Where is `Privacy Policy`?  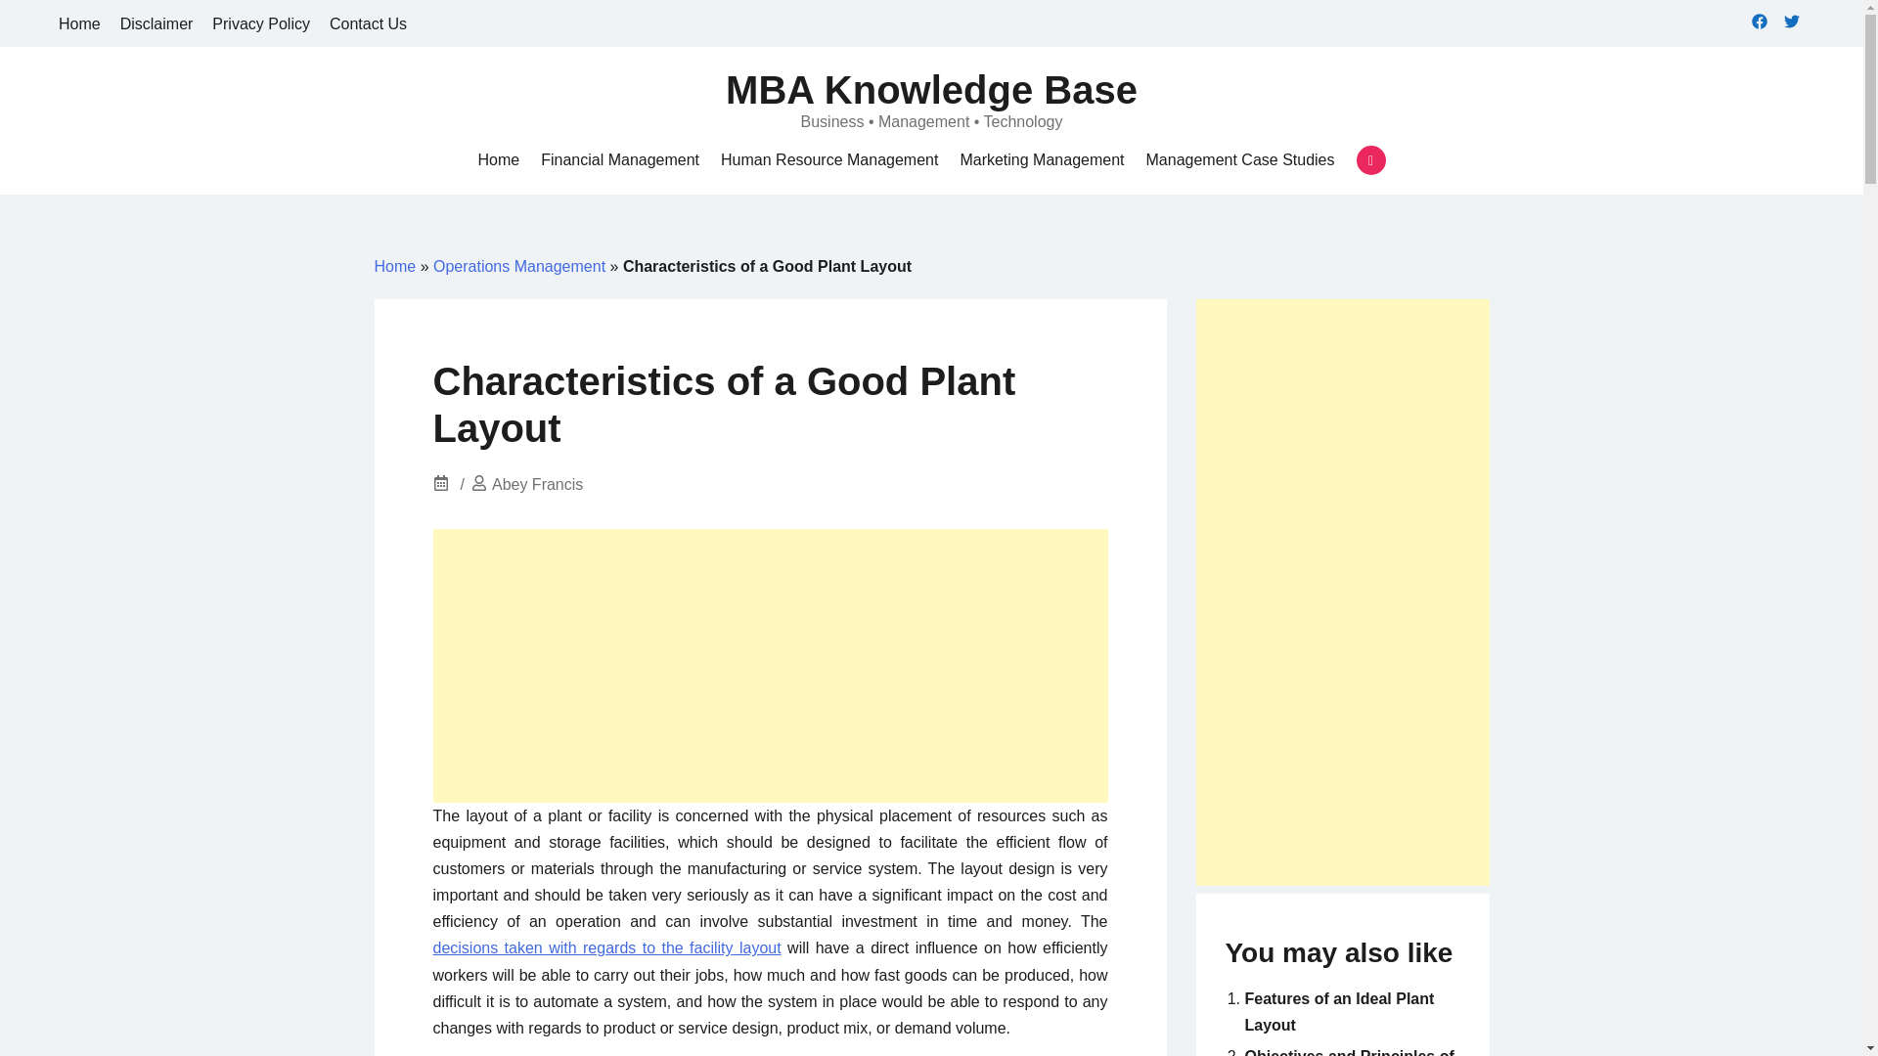 Privacy Policy is located at coordinates (260, 23).